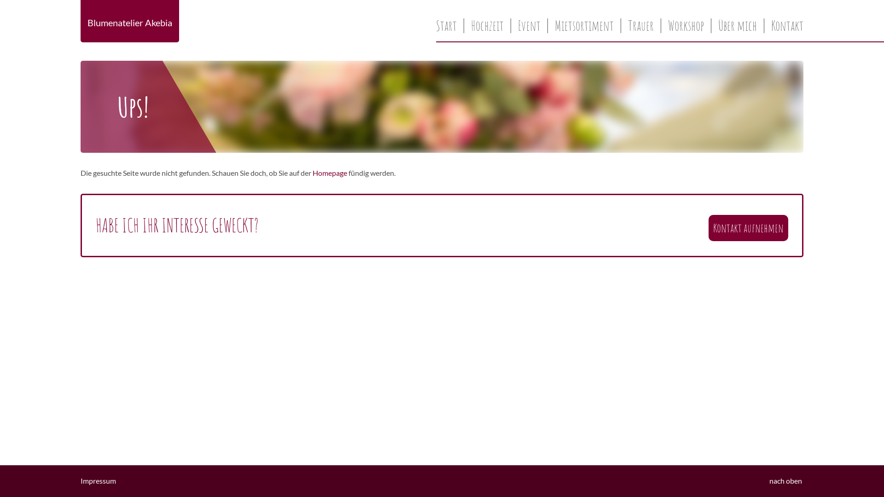  What do you see at coordinates (529, 26) in the screenshot?
I see `Event` at bounding box center [529, 26].